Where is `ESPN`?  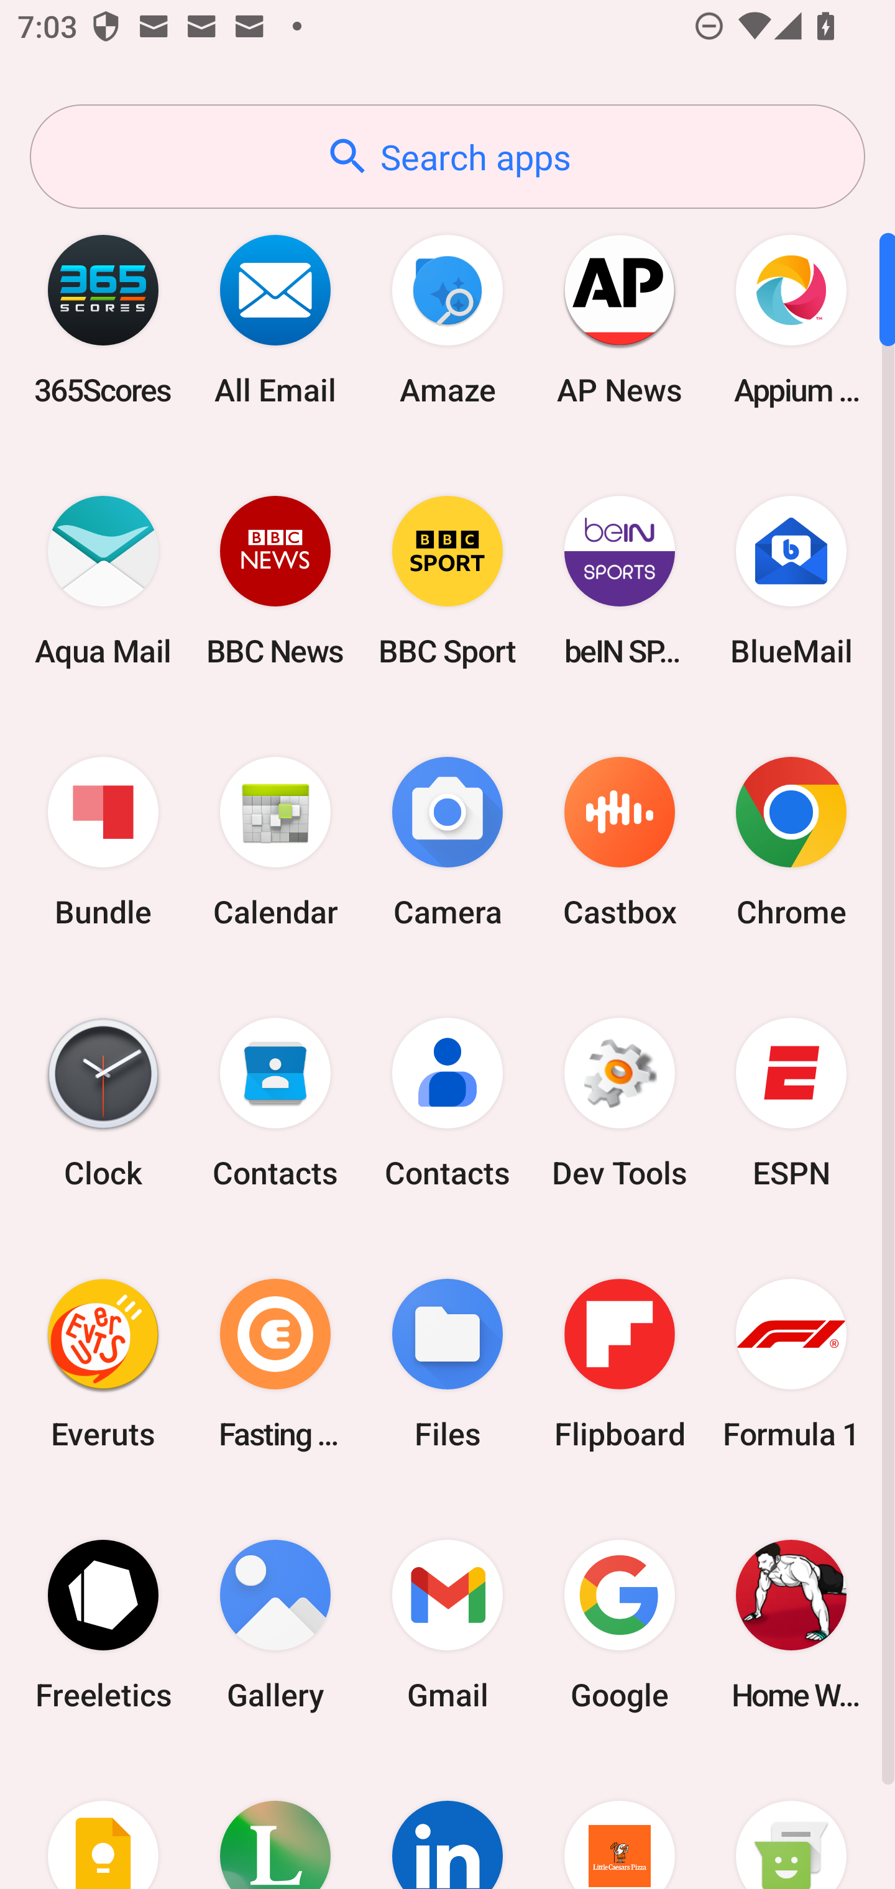
ESPN is located at coordinates (791, 1103).